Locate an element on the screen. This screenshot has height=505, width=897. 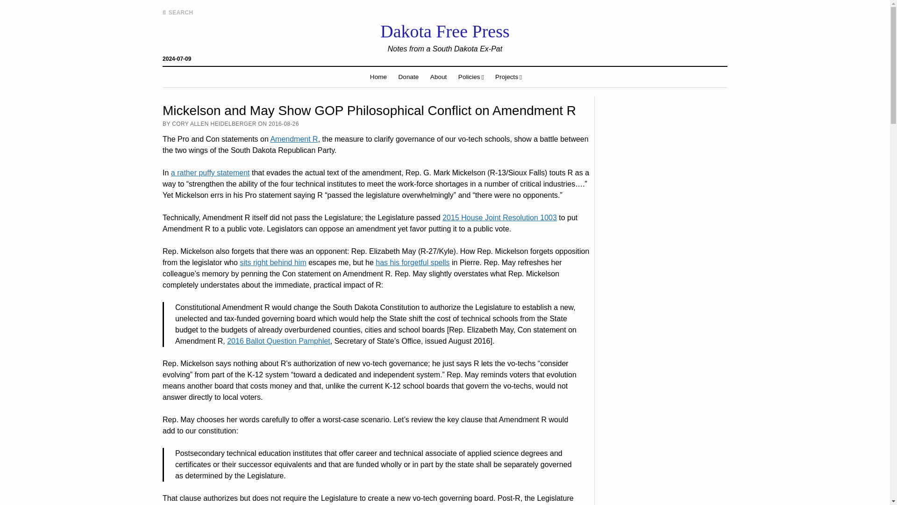
Dakota Free Press is located at coordinates (445, 31).